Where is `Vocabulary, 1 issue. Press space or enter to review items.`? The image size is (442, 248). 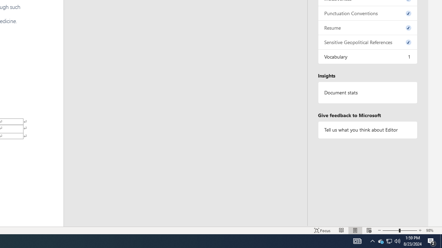
Vocabulary, 1 issue. Press space or enter to review items. is located at coordinates (367, 56).